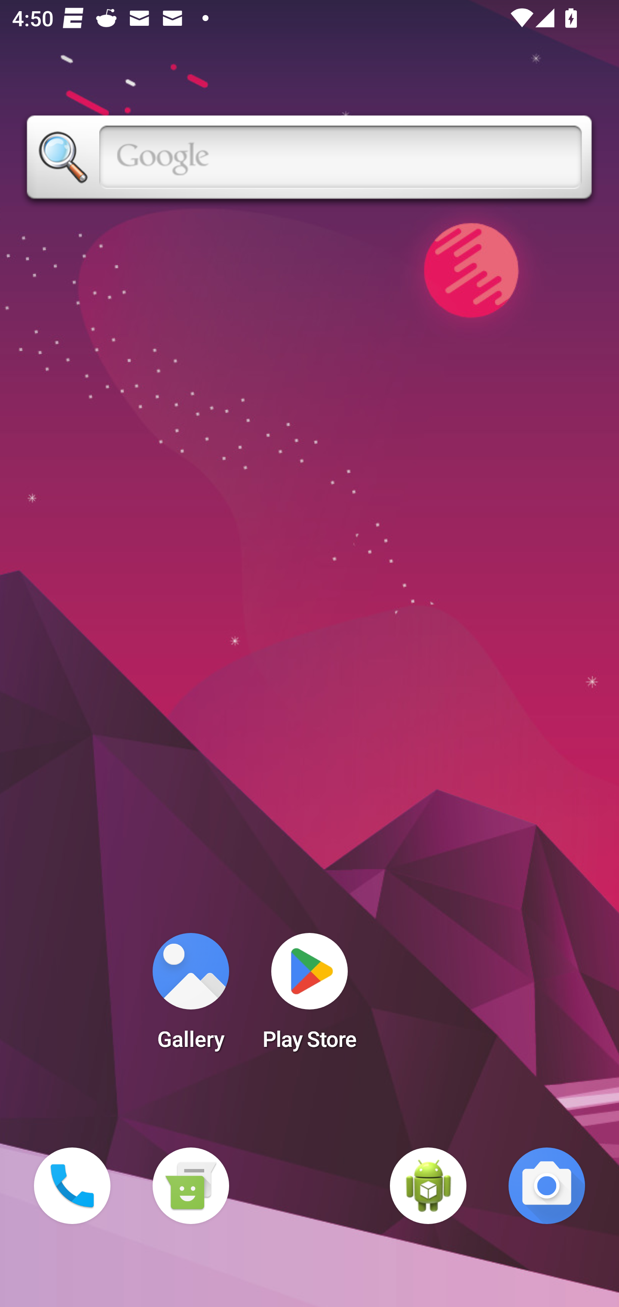  I want to click on Phone, so click(72, 1186).